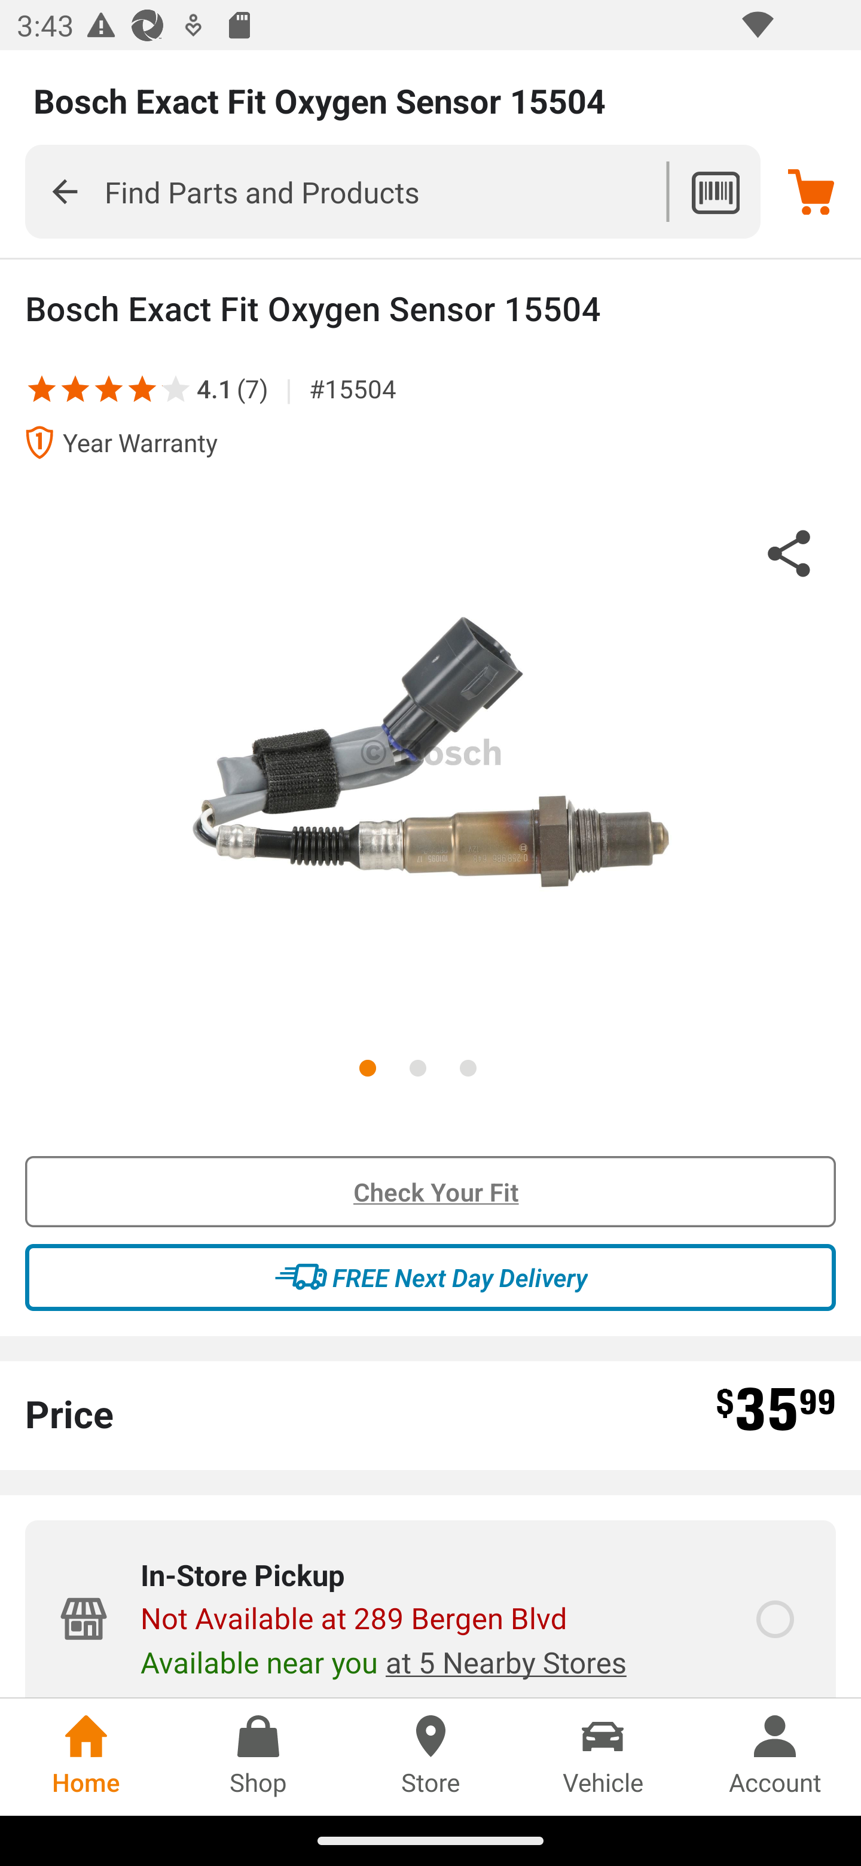 Image resolution: width=861 pixels, height=1866 pixels. What do you see at coordinates (715, 192) in the screenshot?
I see ` scan-product-to-search ` at bounding box center [715, 192].